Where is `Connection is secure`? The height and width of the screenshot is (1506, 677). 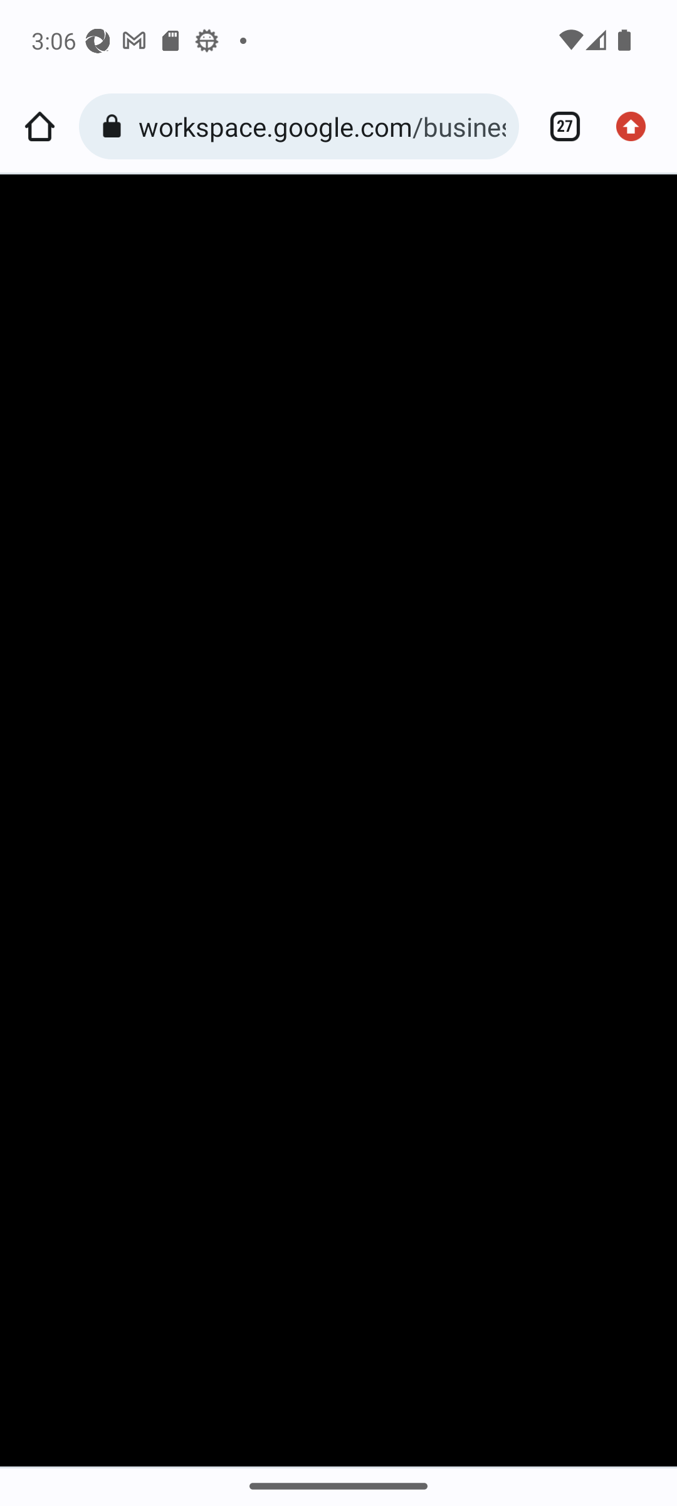
Connection is secure is located at coordinates (115, 127).